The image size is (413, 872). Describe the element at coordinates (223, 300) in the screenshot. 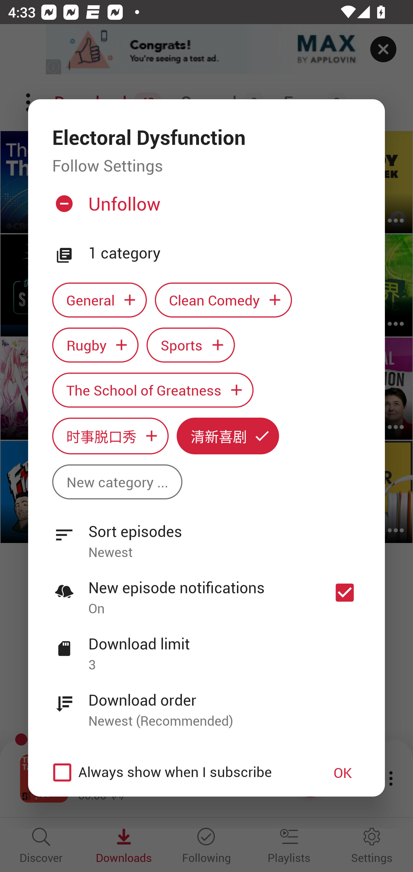

I see `Clean Comedy` at that location.